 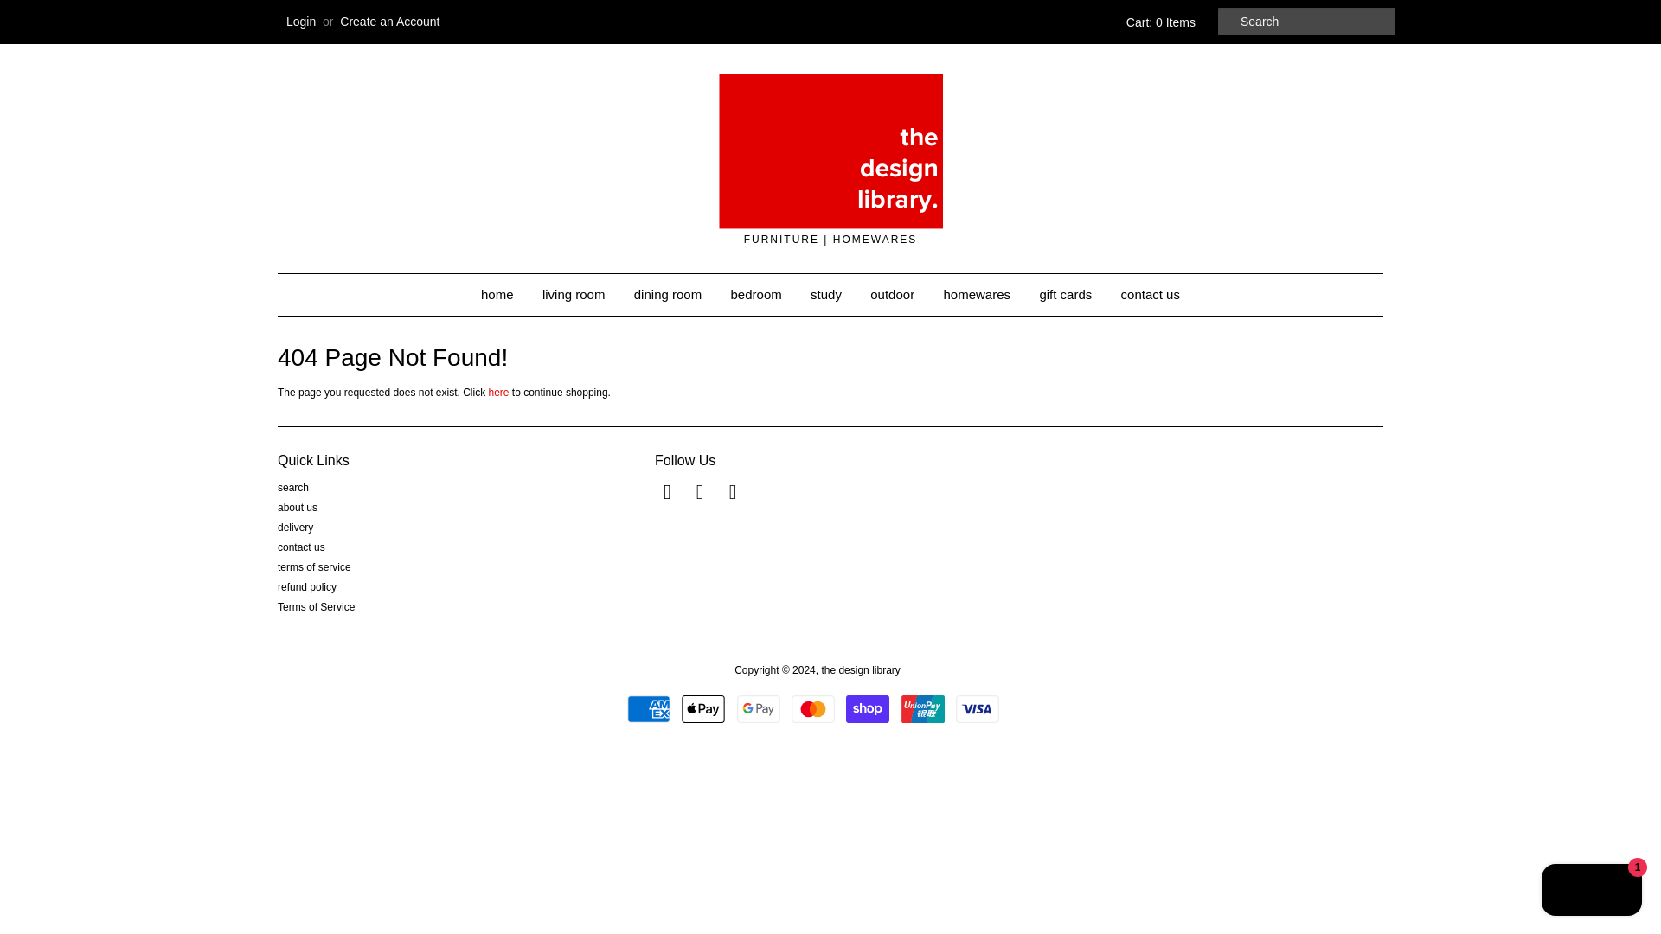 What do you see at coordinates (389, 22) in the screenshot?
I see `Create an Account` at bounding box center [389, 22].